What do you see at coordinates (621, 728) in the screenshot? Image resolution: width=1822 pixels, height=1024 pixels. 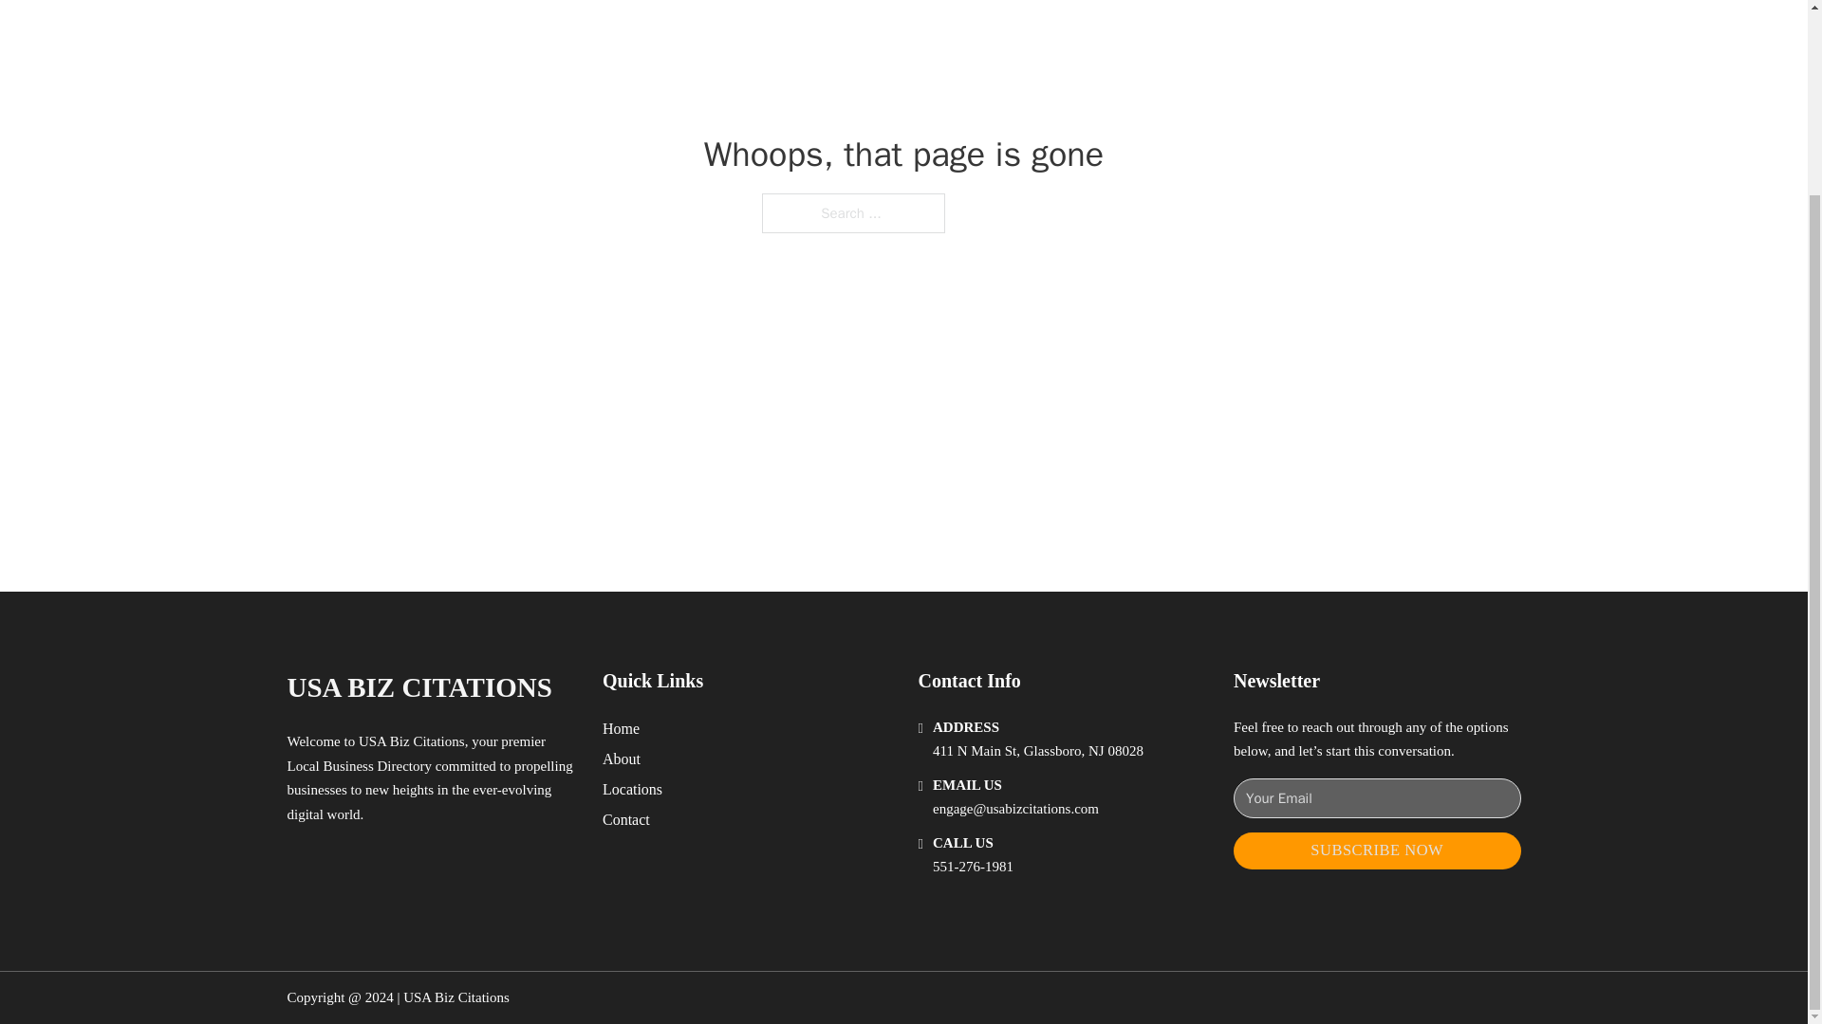 I see `Home` at bounding box center [621, 728].